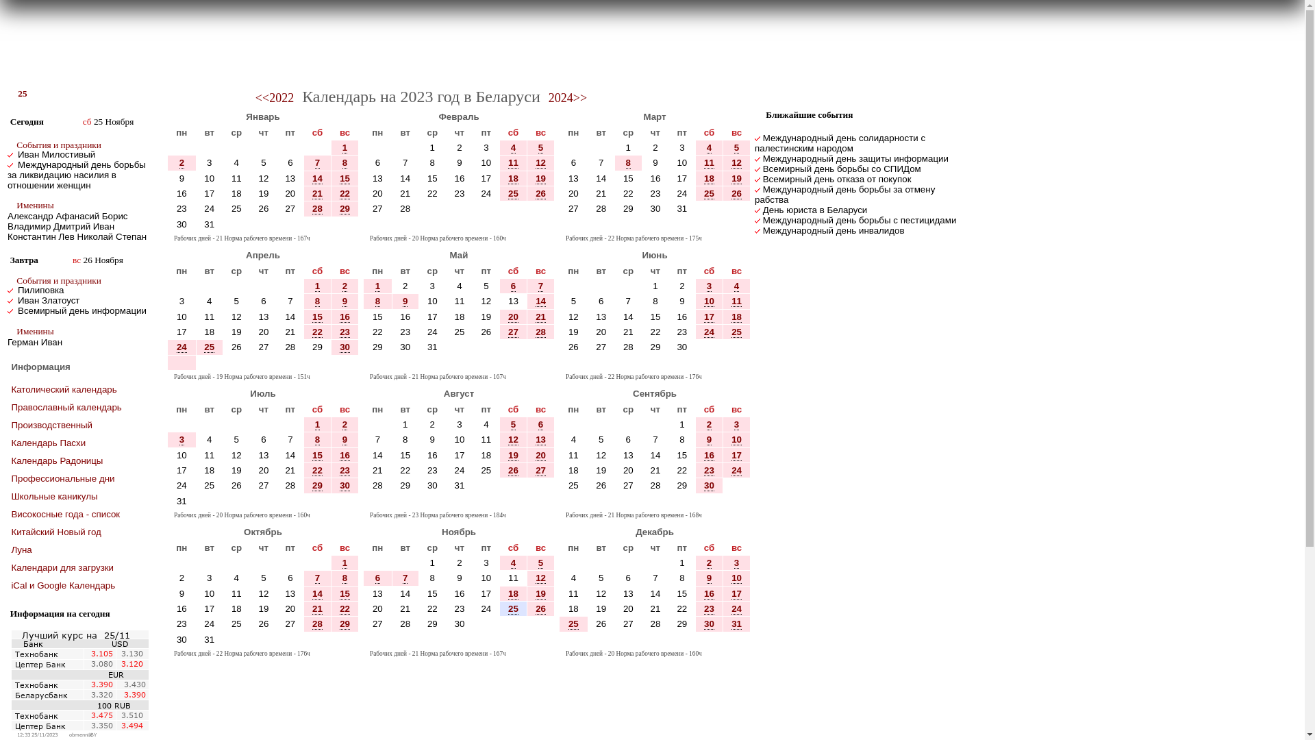  What do you see at coordinates (405, 578) in the screenshot?
I see `7` at bounding box center [405, 578].